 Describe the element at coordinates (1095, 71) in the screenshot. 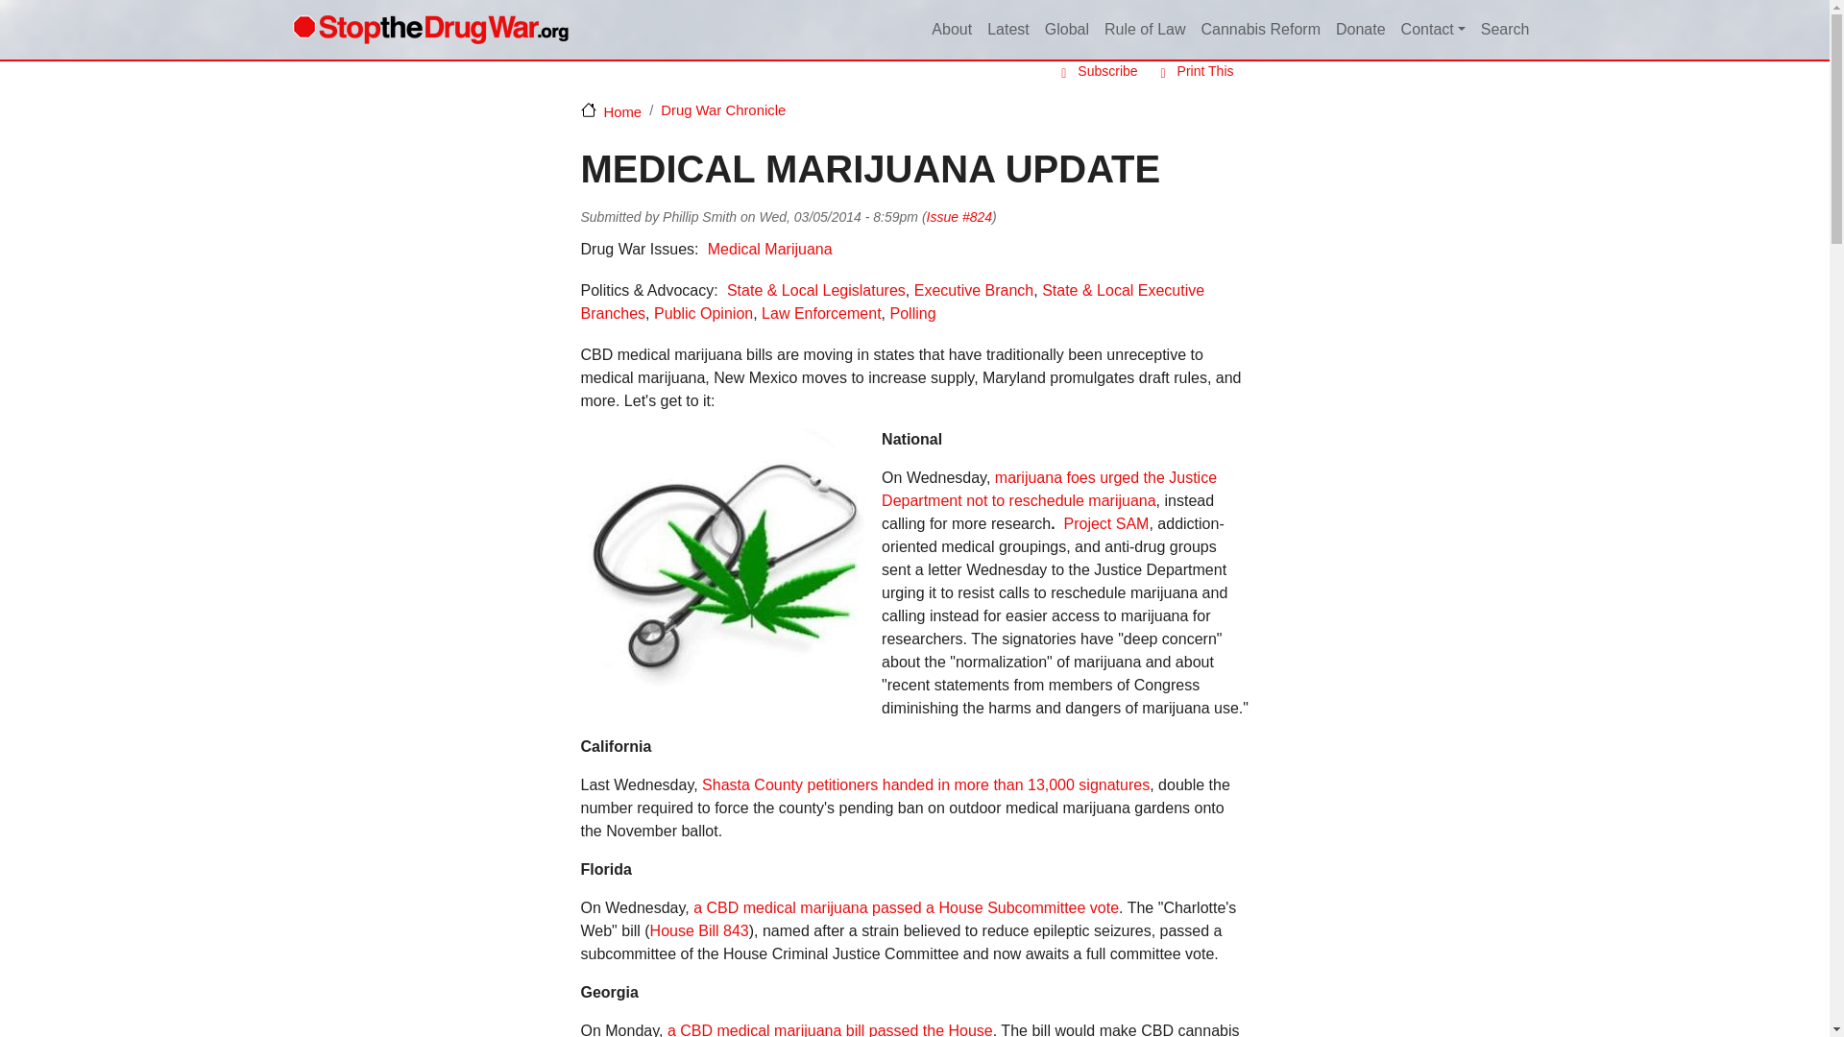

I see `Subscribe` at that location.